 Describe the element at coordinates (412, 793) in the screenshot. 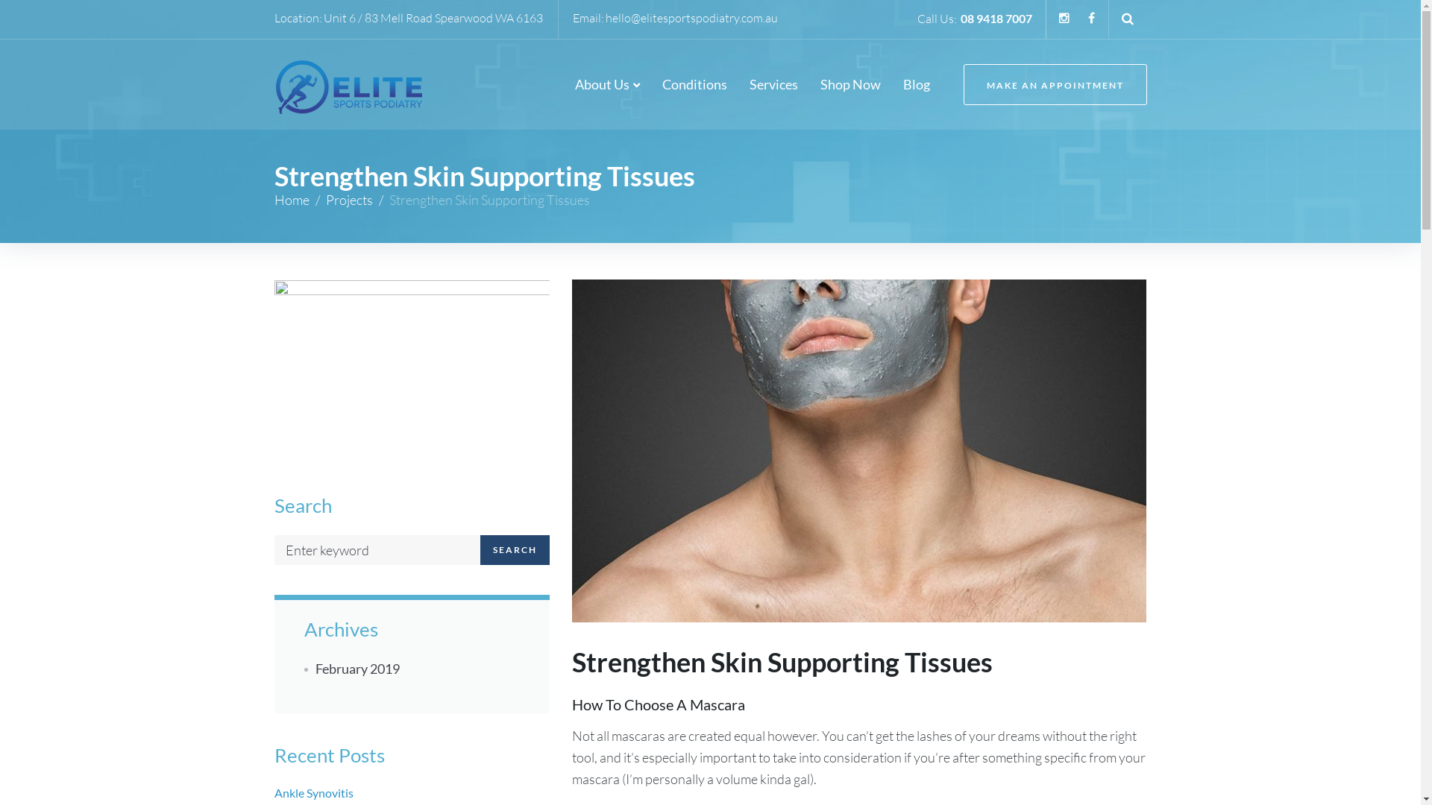

I see `Ankle Synovitis` at that location.